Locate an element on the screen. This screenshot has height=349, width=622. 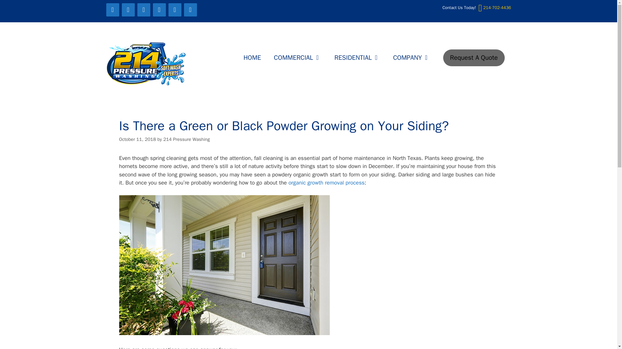
2:51 am is located at coordinates (137, 139).